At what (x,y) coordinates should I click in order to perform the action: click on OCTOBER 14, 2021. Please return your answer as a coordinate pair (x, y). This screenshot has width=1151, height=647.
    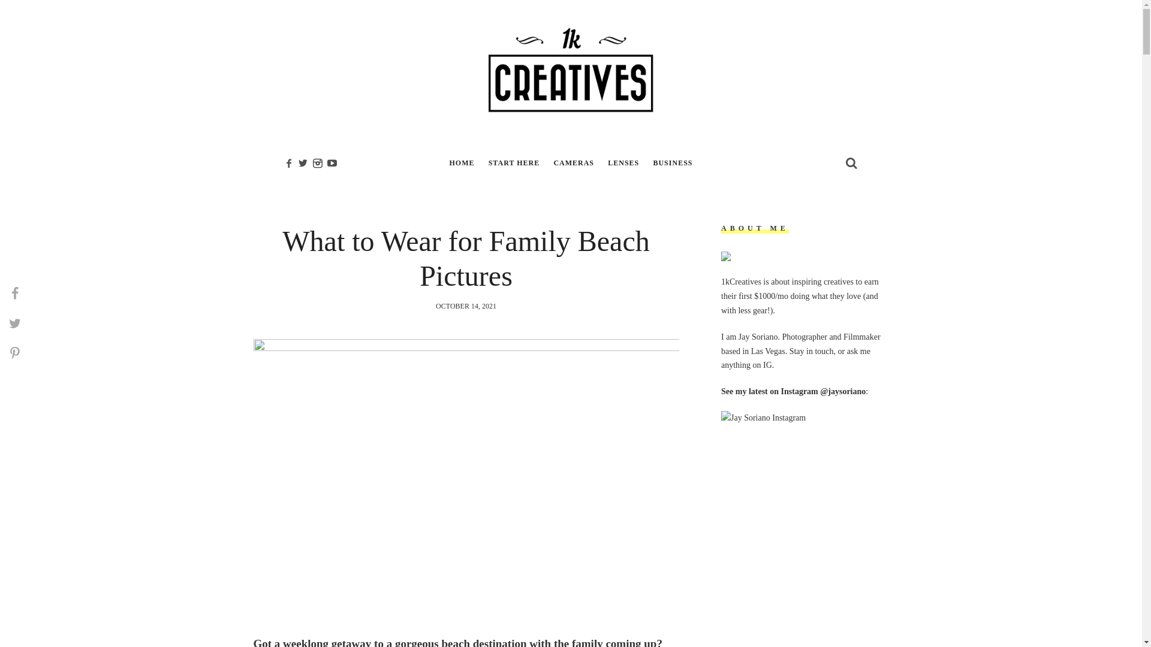
    Looking at the image, I should click on (466, 306).